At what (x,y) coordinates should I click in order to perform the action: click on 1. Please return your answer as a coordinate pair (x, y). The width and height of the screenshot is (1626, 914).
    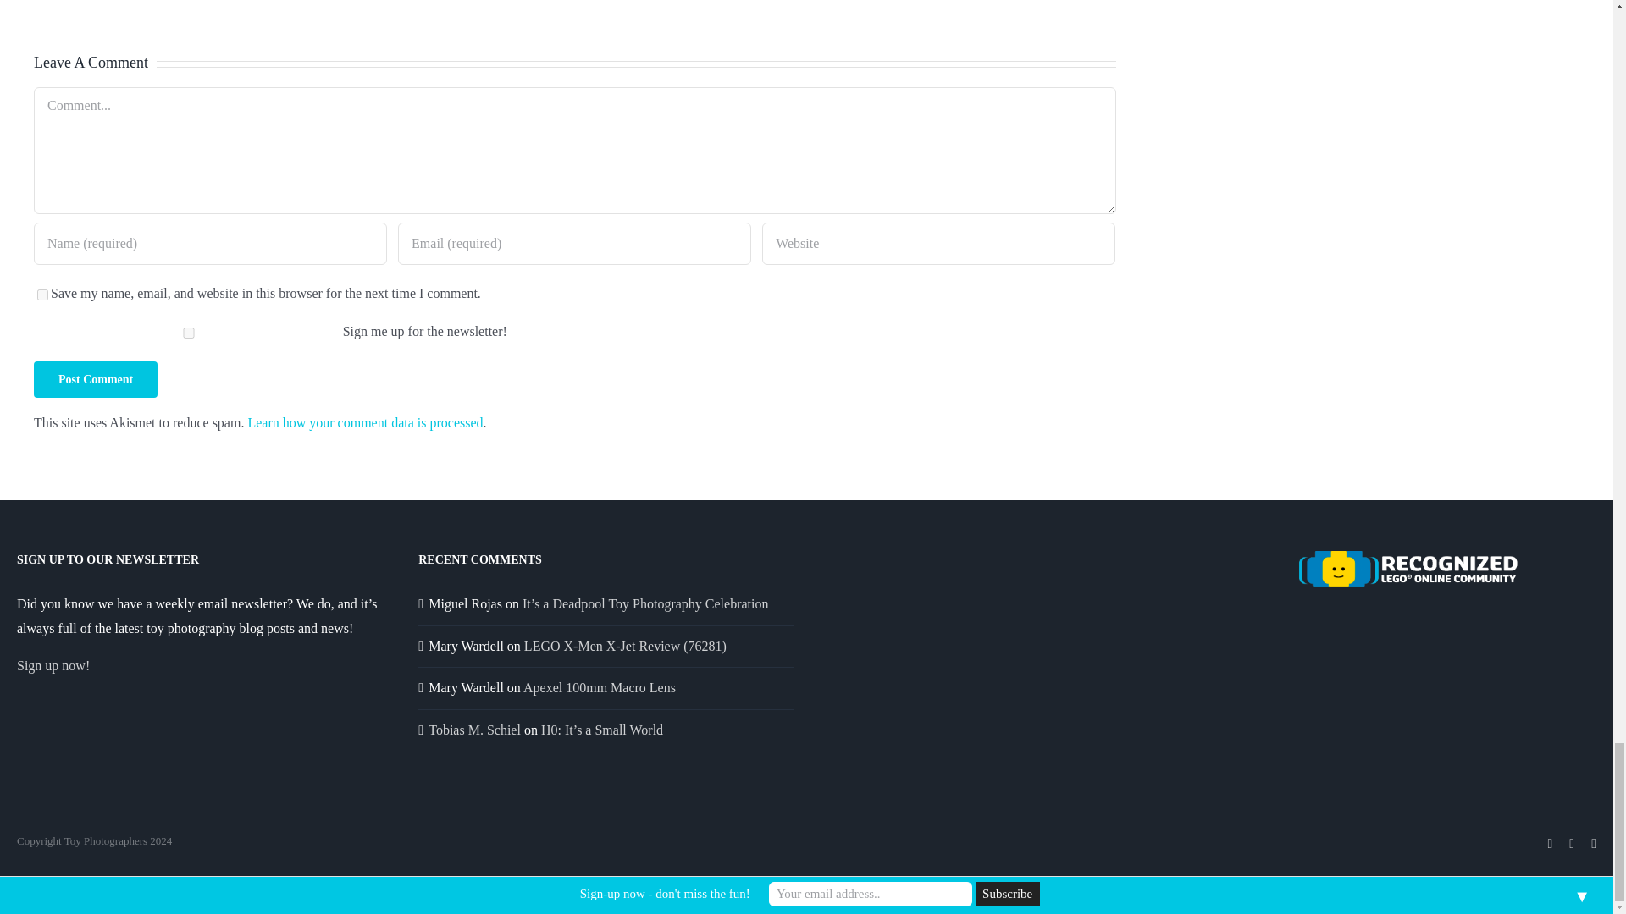
    Looking at the image, I should click on (188, 332).